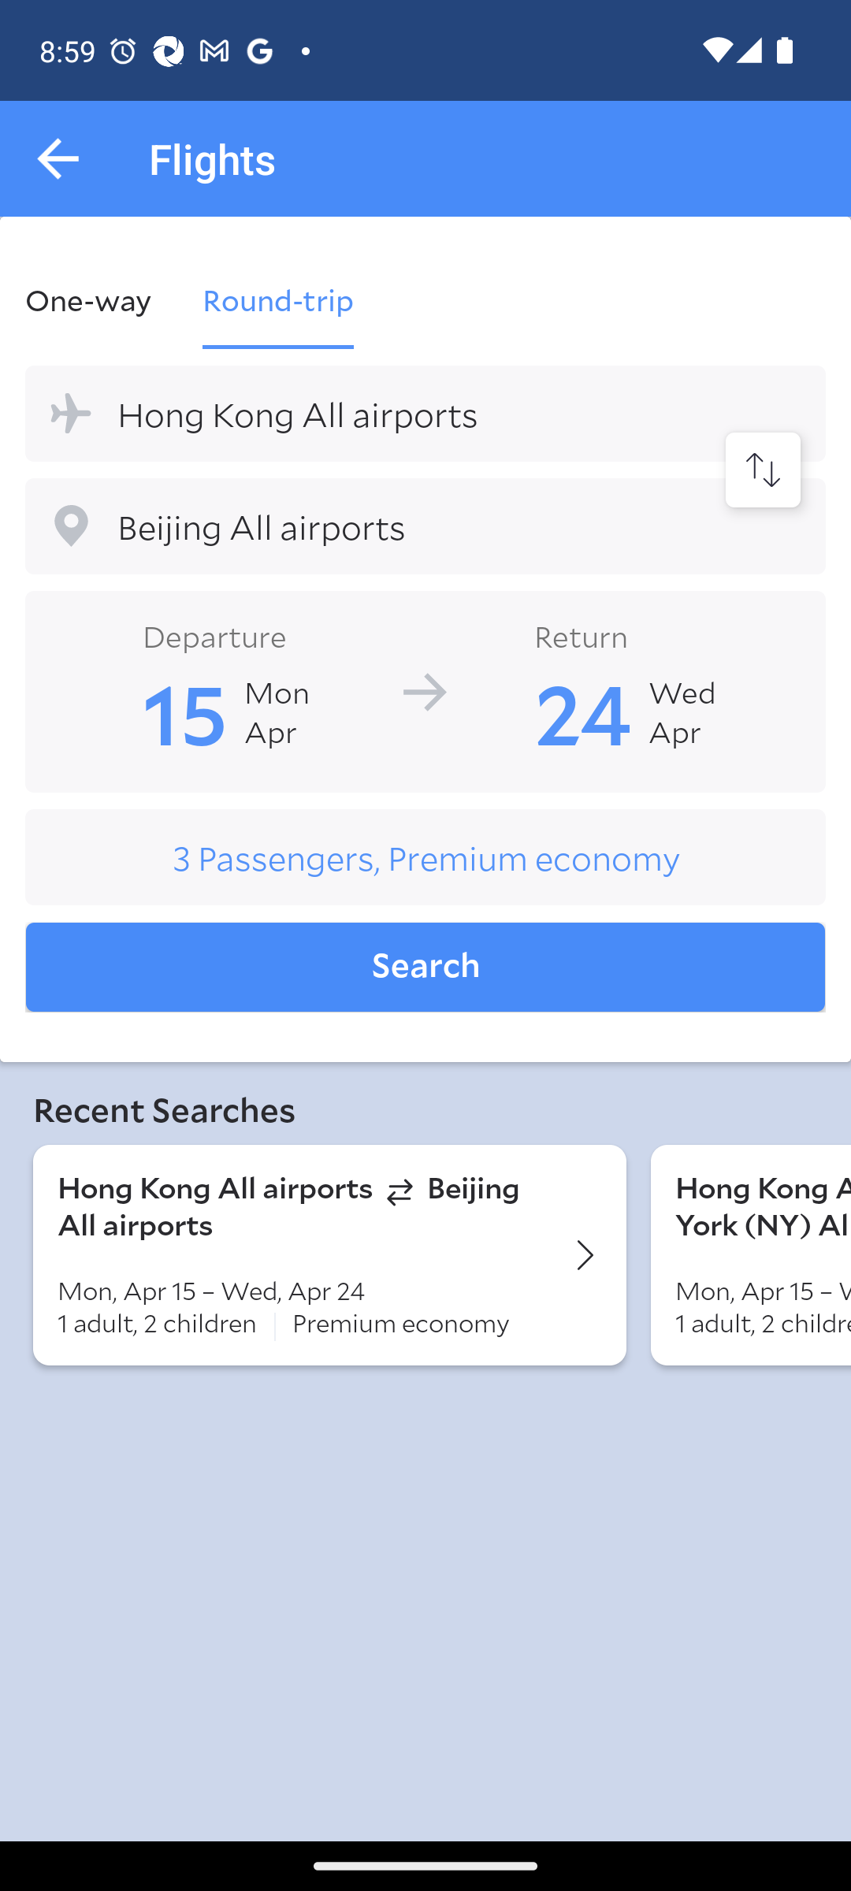 The height and width of the screenshot is (1891, 851). What do you see at coordinates (425, 857) in the screenshot?
I see `3 Passengers, Premium economy` at bounding box center [425, 857].